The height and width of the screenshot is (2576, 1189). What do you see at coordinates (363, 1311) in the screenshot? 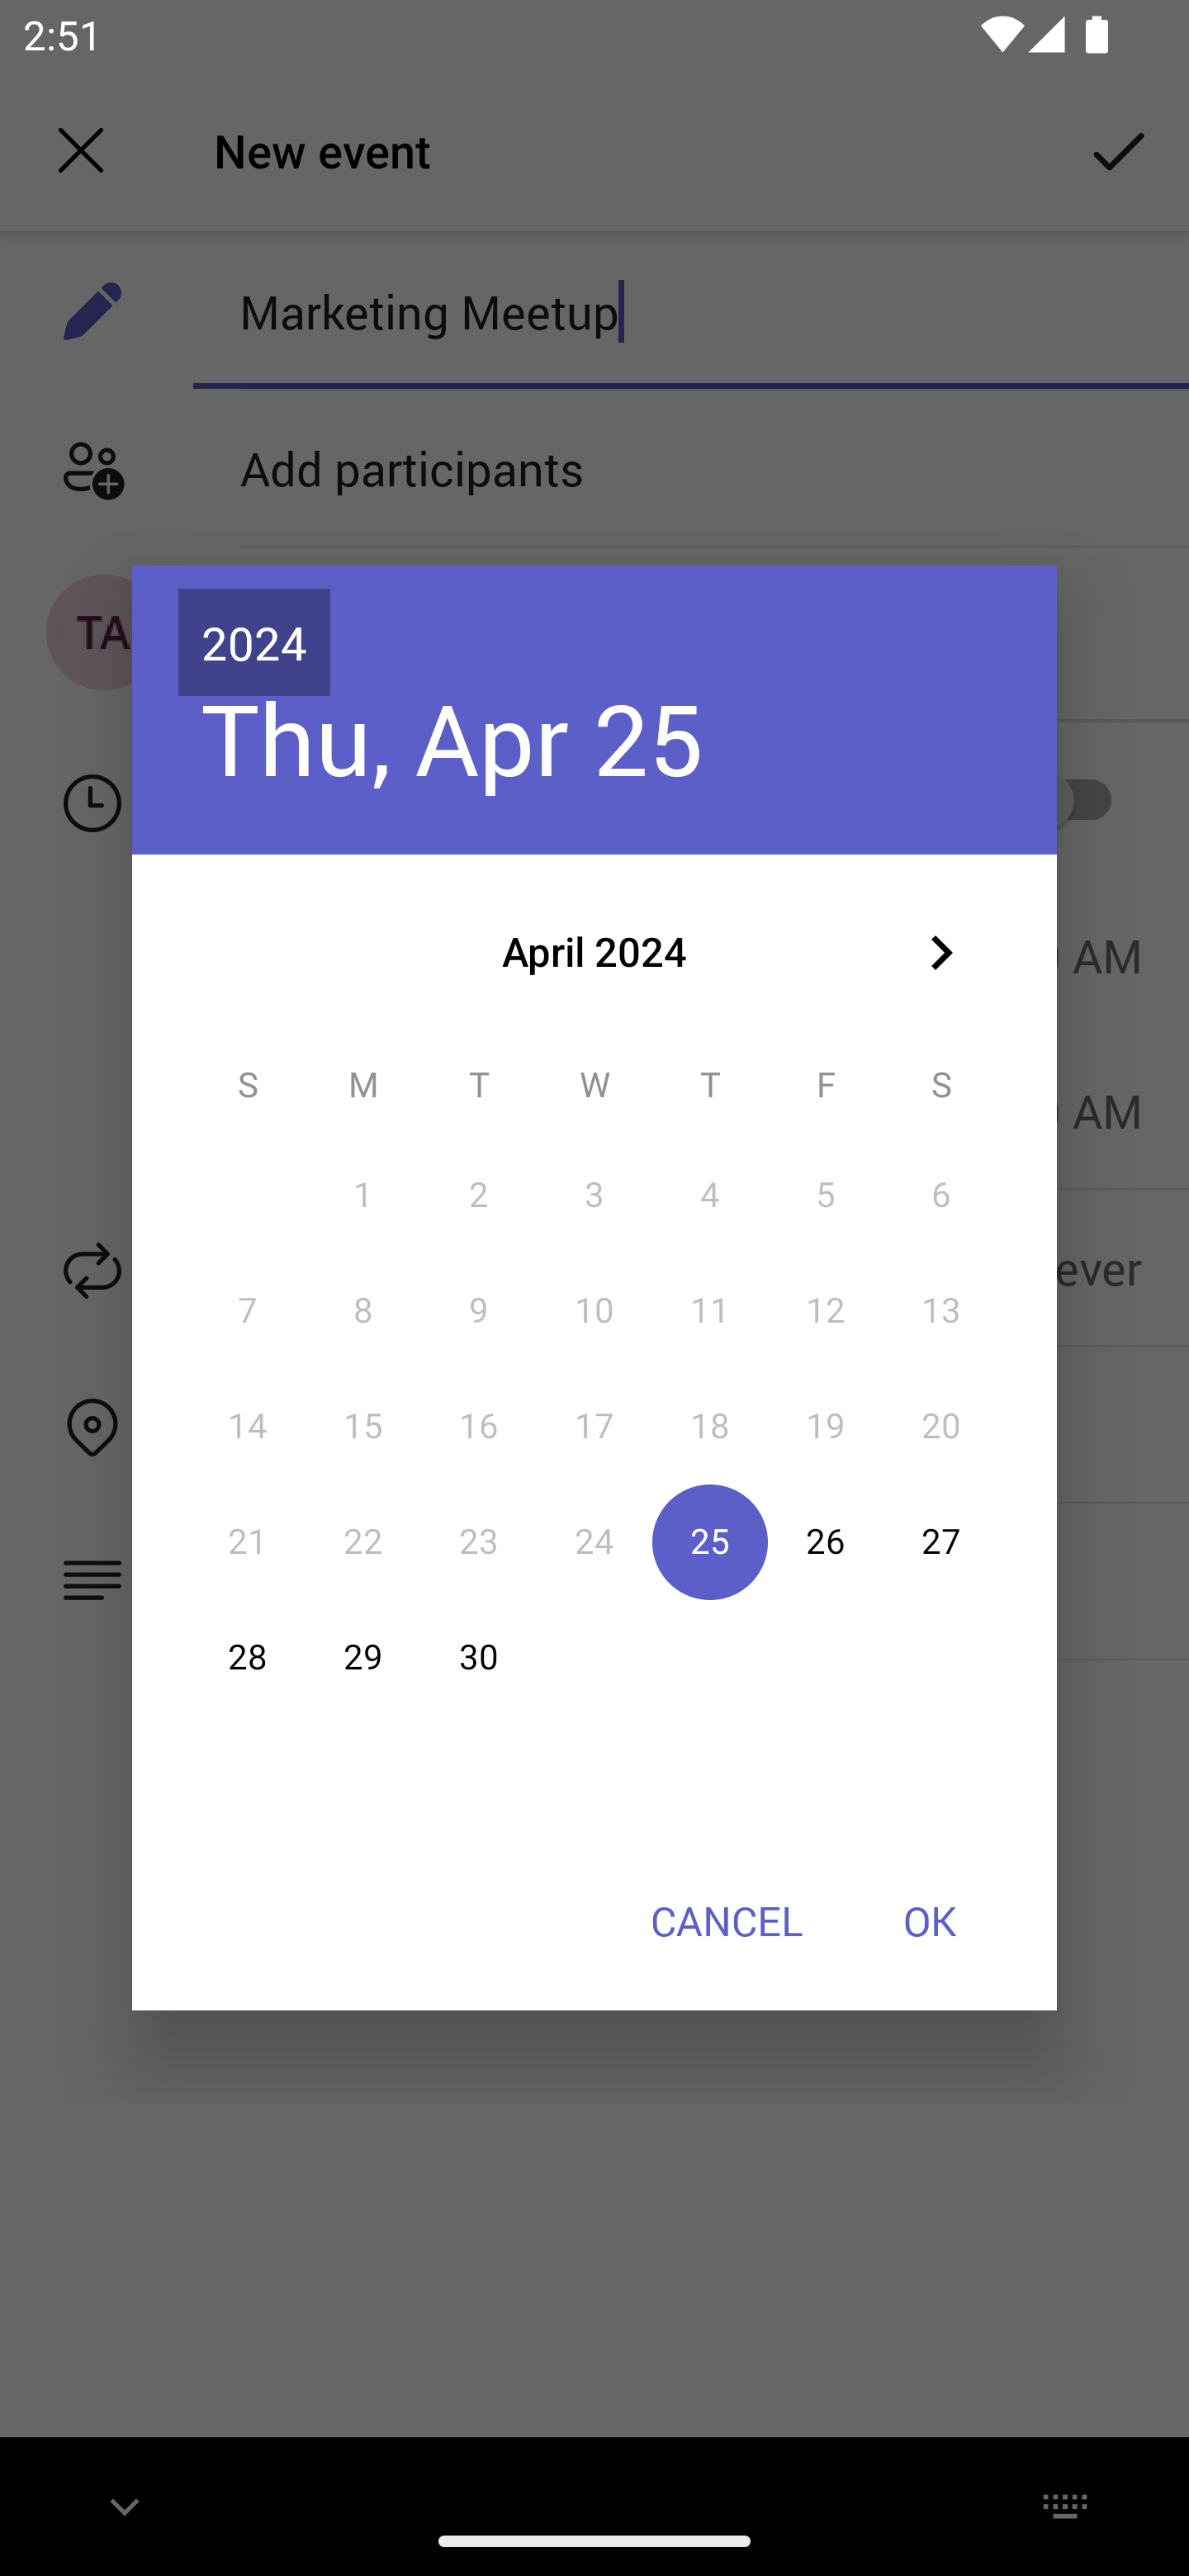
I see `8 08 April 2024` at bounding box center [363, 1311].